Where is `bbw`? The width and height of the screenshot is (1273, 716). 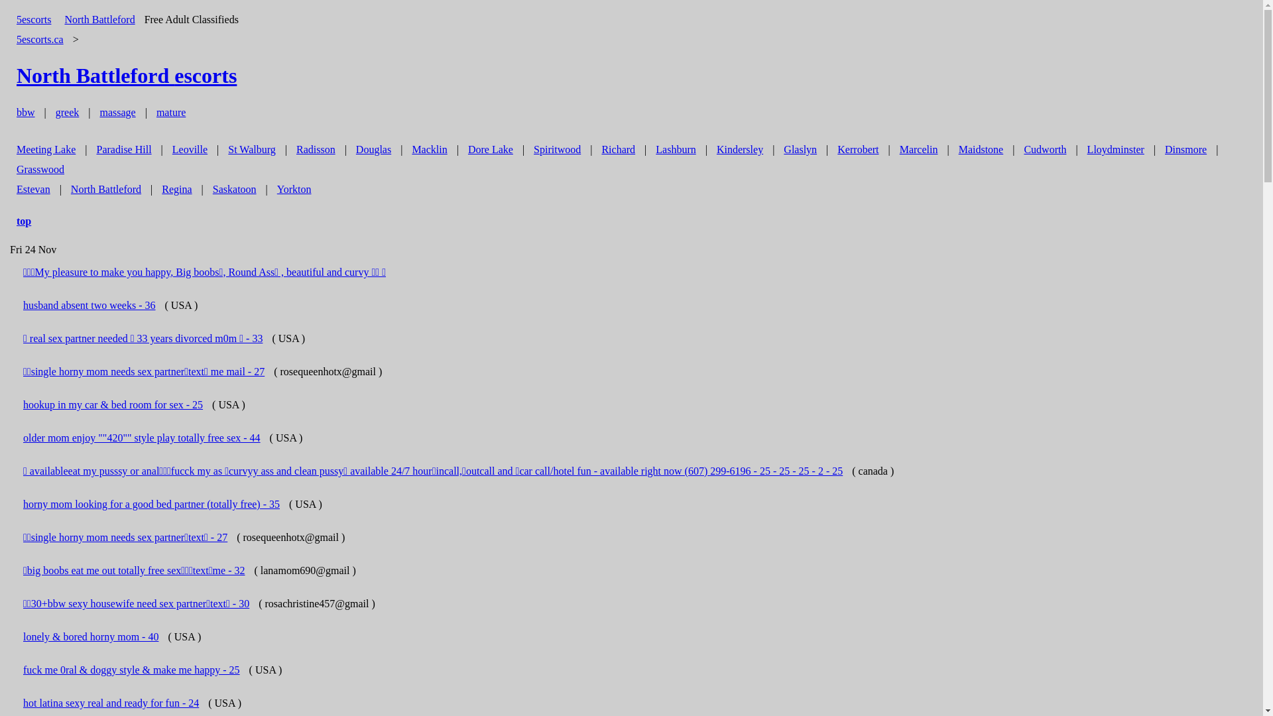 bbw is located at coordinates (26, 113).